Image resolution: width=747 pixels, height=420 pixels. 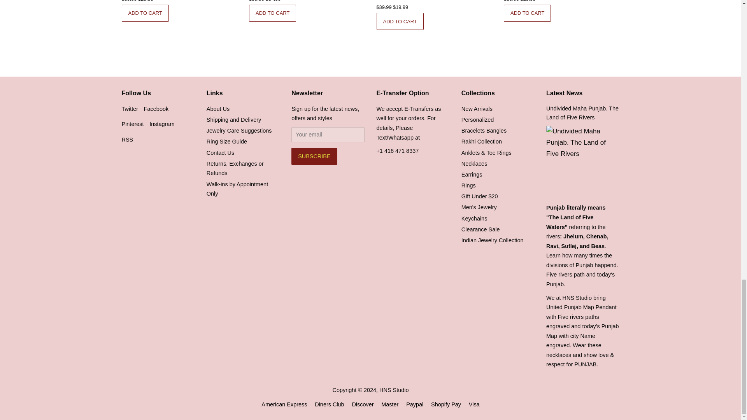 I want to click on HNS Studio on Pinterest, so click(x=132, y=124).